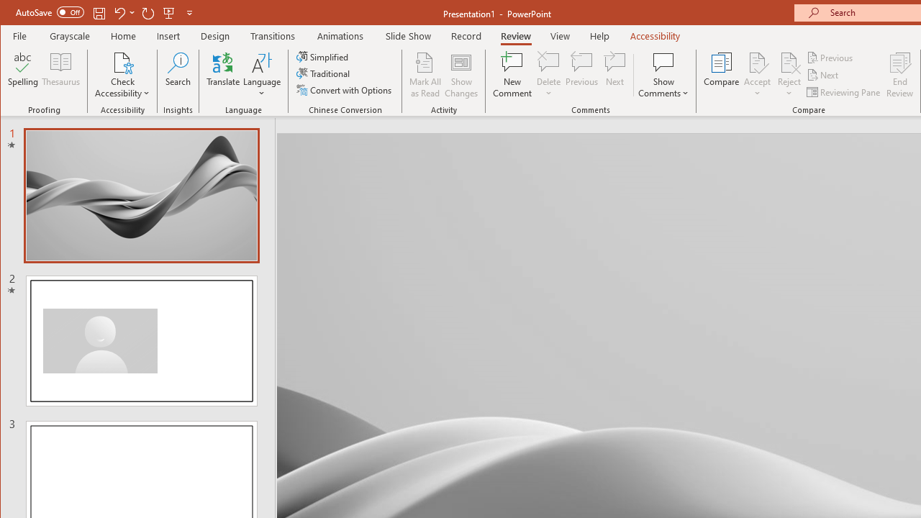 This screenshot has width=921, height=518. Describe the element at coordinates (900, 75) in the screenshot. I see `End Review` at that location.